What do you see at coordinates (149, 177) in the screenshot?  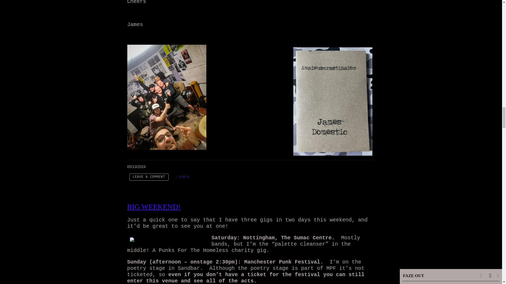 I see `Leave a comment` at bounding box center [149, 177].